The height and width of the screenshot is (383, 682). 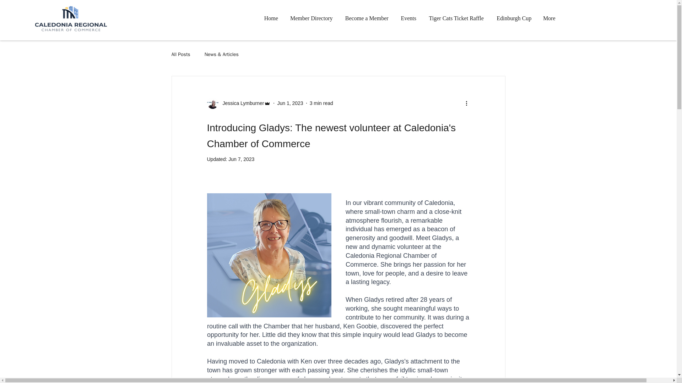 What do you see at coordinates (456, 18) in the screenshot?
I see `Tiger Cats Ticket Raffle` at bounding box center [456, 18].